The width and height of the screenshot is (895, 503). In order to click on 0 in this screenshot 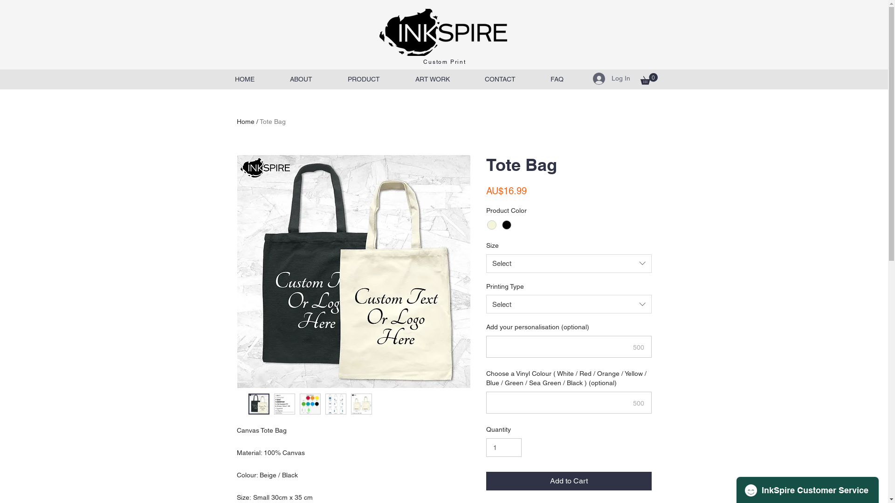, I will do `click(649, 79)`.